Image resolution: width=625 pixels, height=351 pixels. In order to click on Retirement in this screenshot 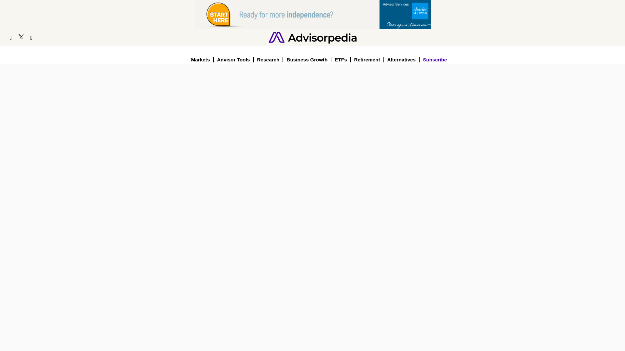, I will do `click(367, 59)`.